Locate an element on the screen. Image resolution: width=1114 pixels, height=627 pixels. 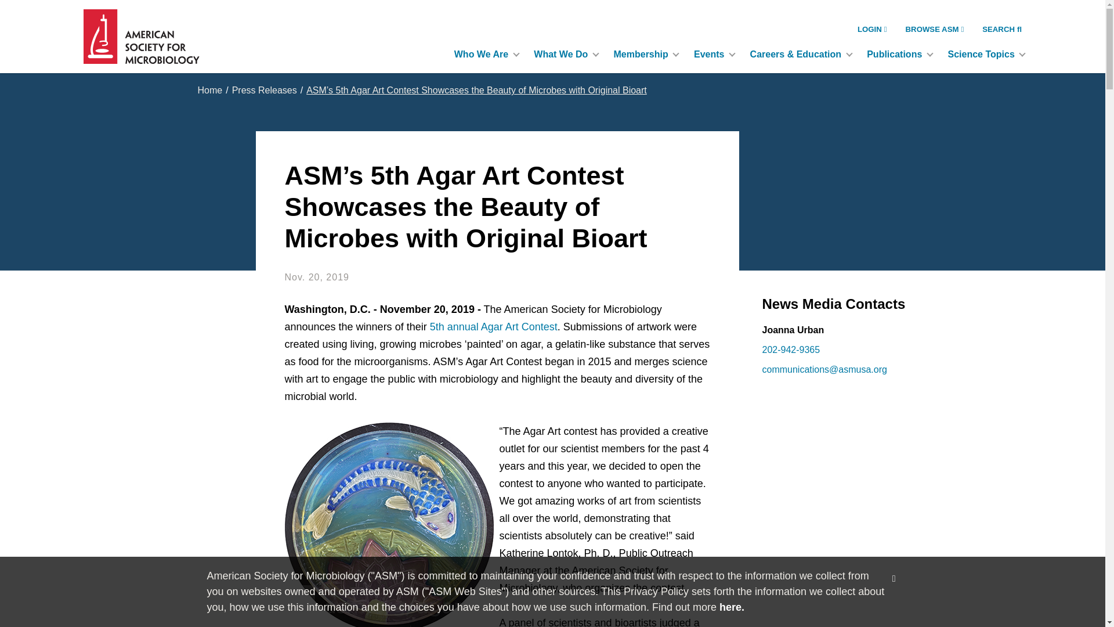
Membership is located at coordinates (645, 55).